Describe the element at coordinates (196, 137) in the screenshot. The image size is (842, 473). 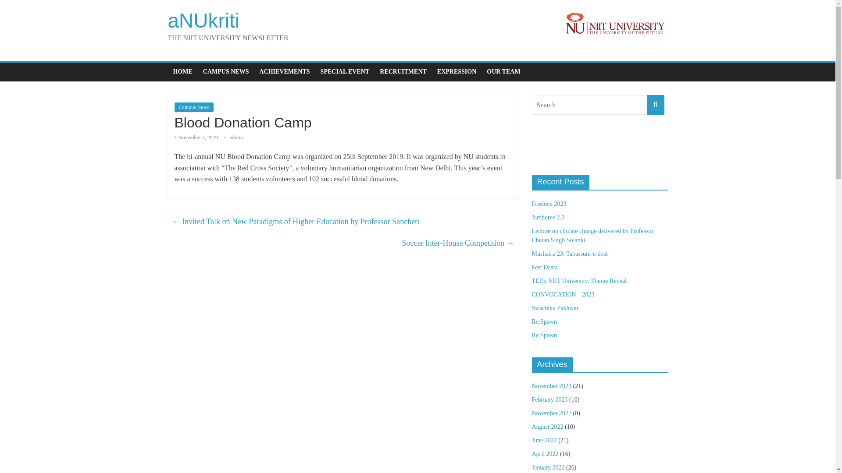
I see `November 3, 2019` at that location.